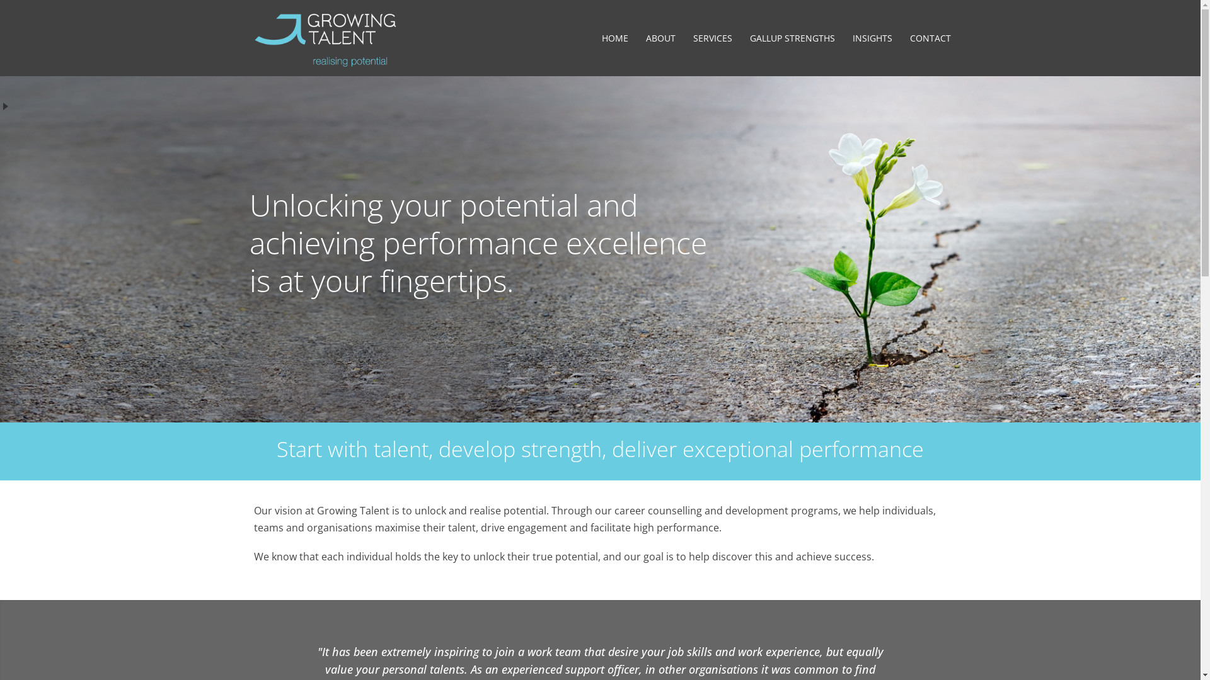 The width and height of the screenshot is (1210, 680). I want to click on HOME, so click(614, 39).